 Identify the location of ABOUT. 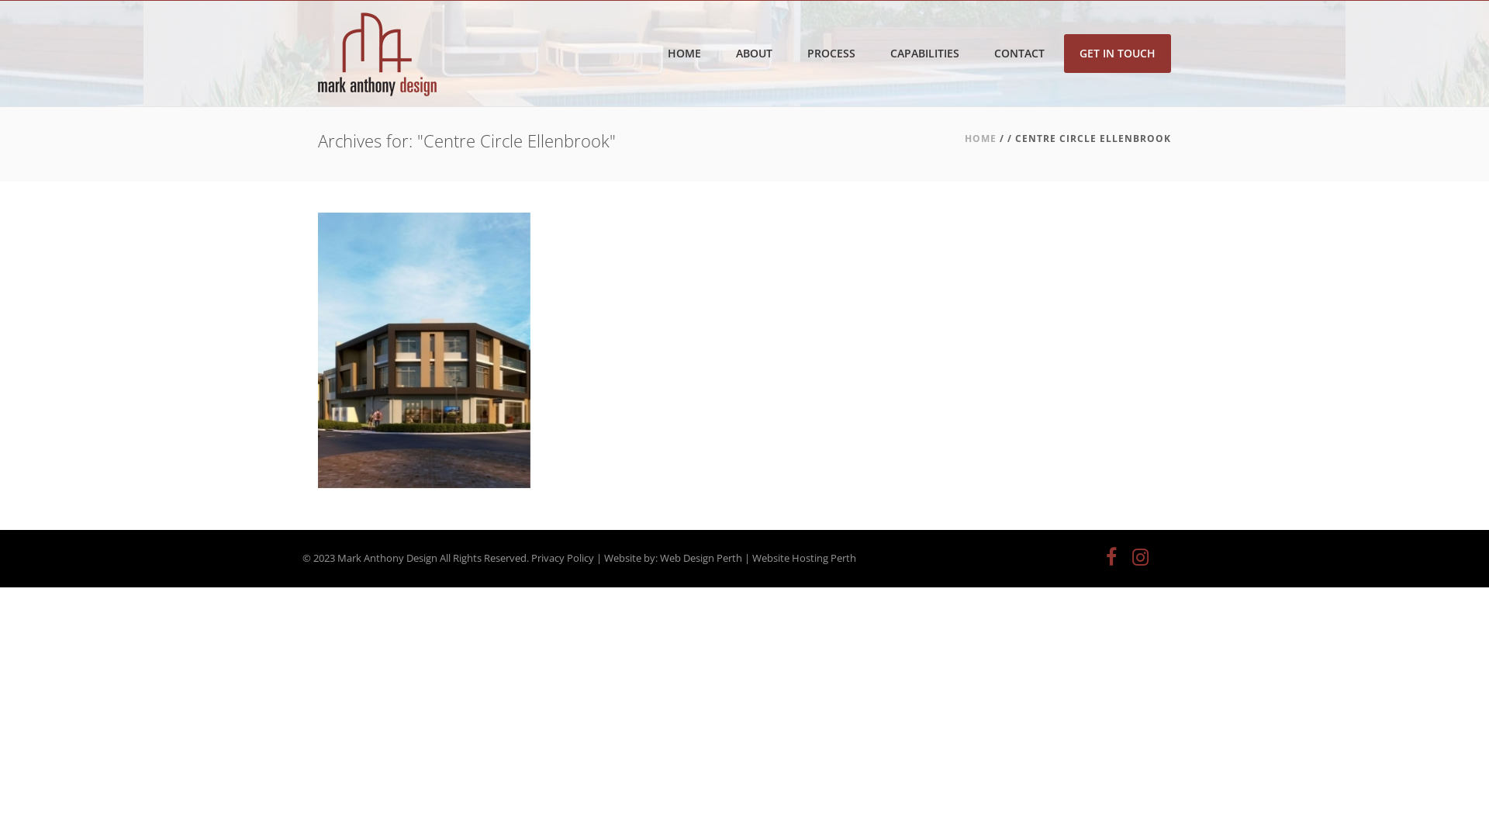
(754, 54).